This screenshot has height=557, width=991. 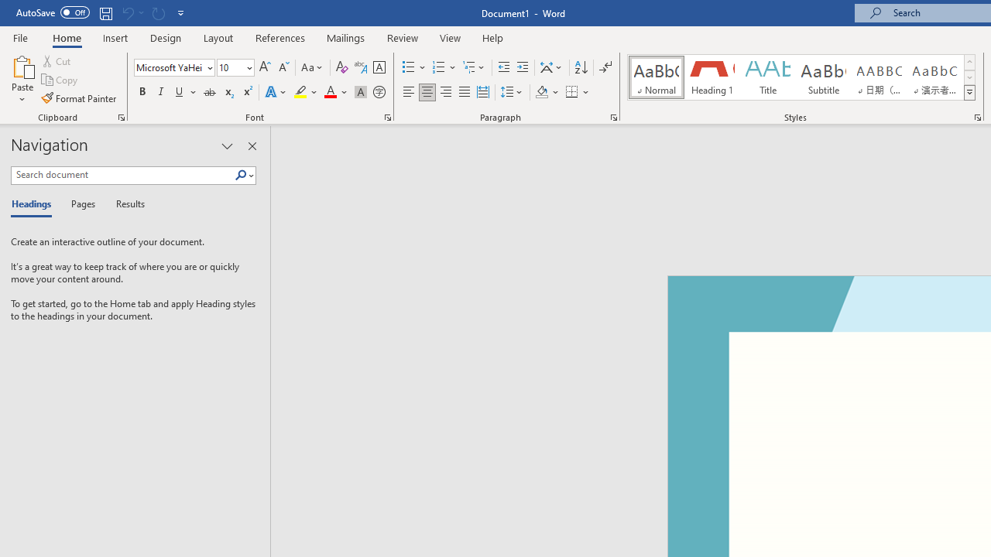 What do you see at coordinates (102, 12) in the screenshot?
I see `Quick Access Toolbar` at bounding box center [102, 12].